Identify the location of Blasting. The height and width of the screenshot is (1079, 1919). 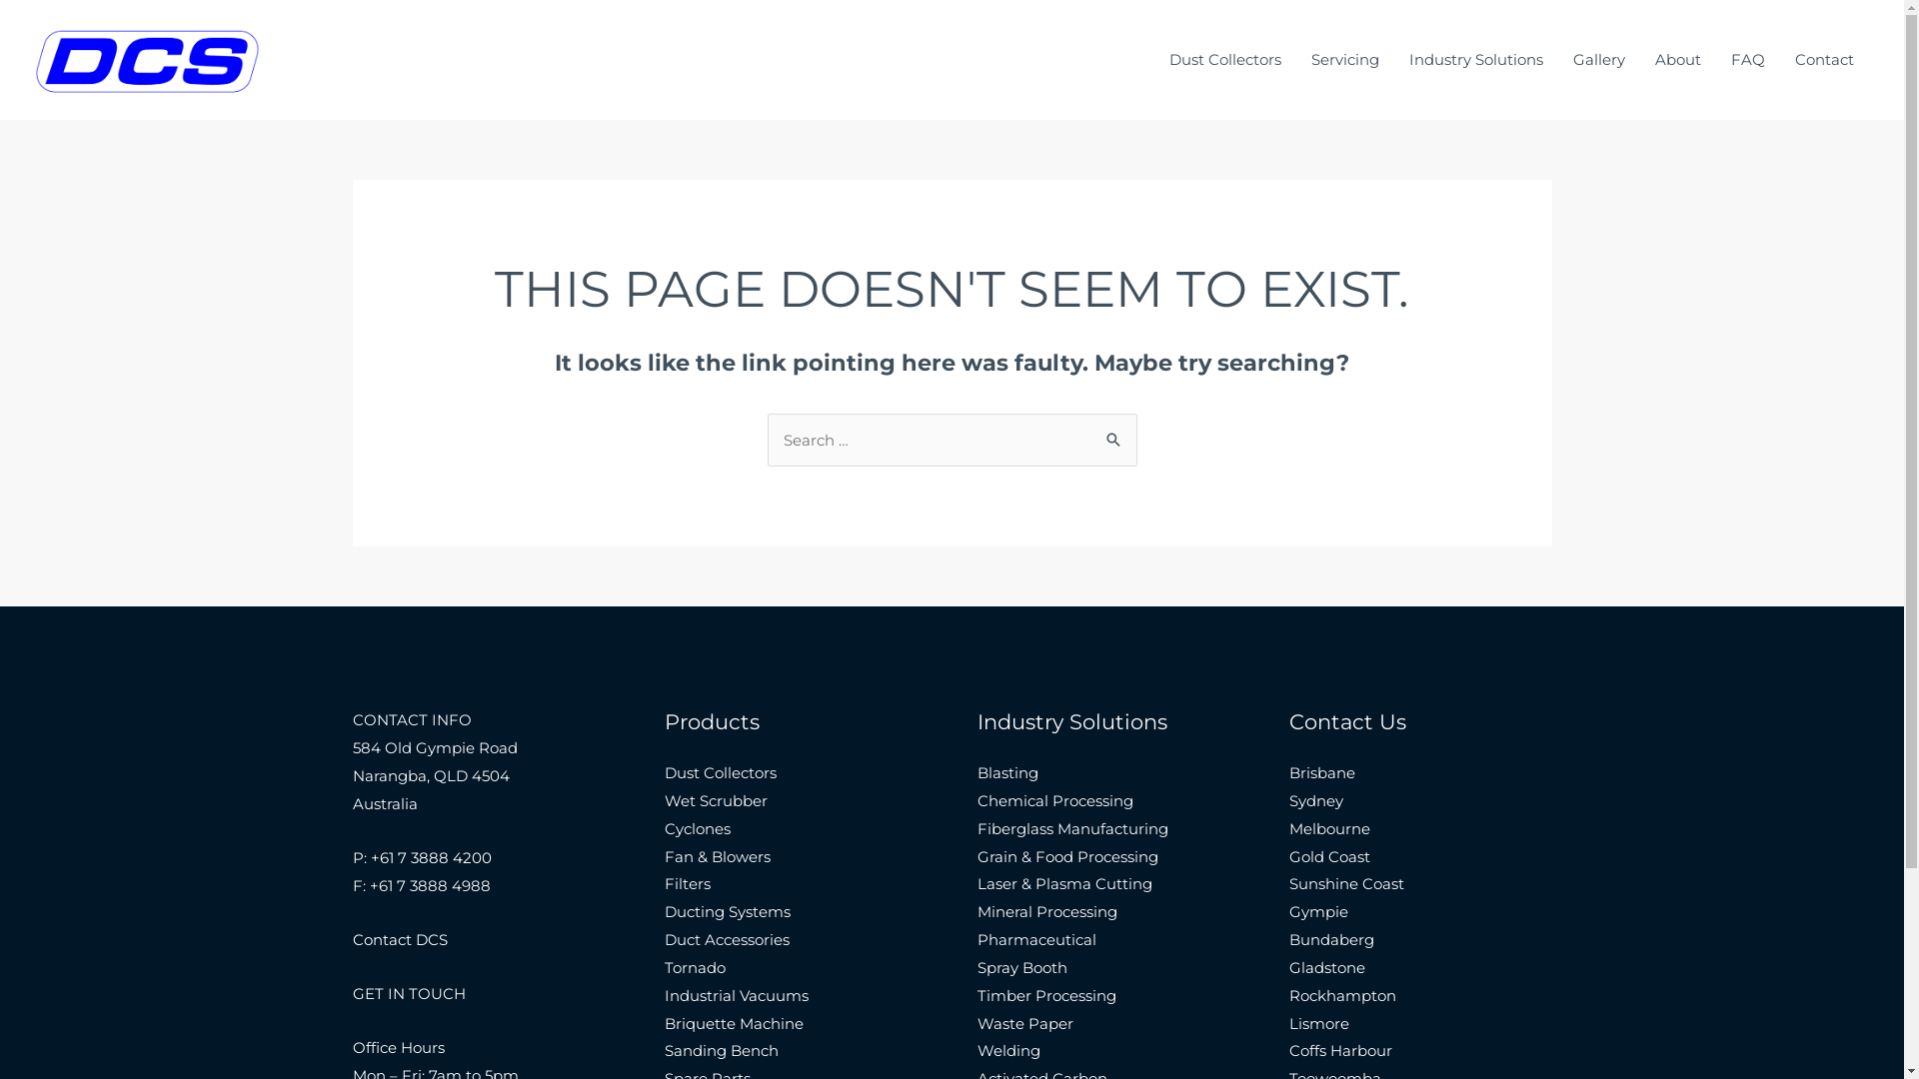
(1007, 773).